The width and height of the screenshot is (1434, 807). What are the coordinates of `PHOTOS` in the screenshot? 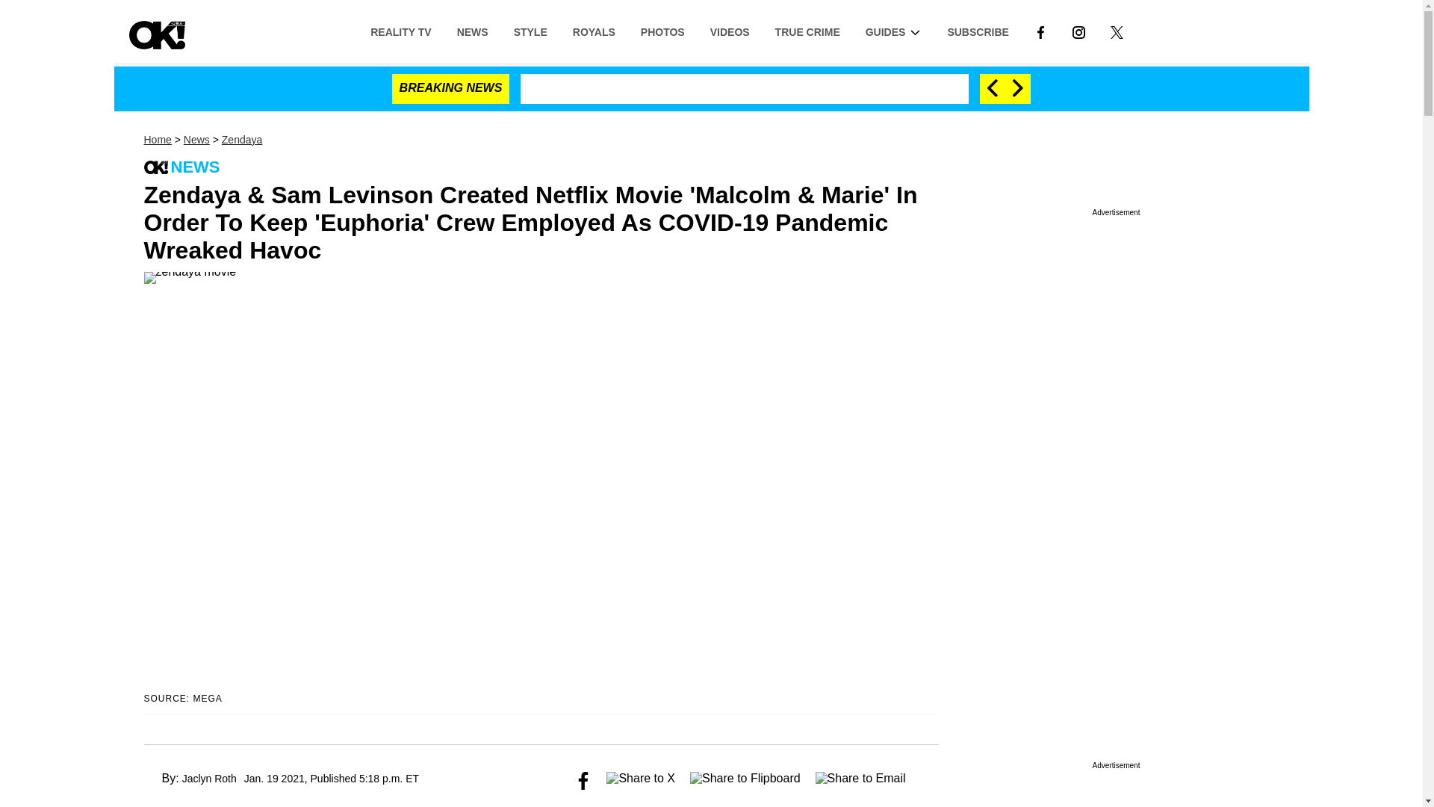 It's located at (662, 31).